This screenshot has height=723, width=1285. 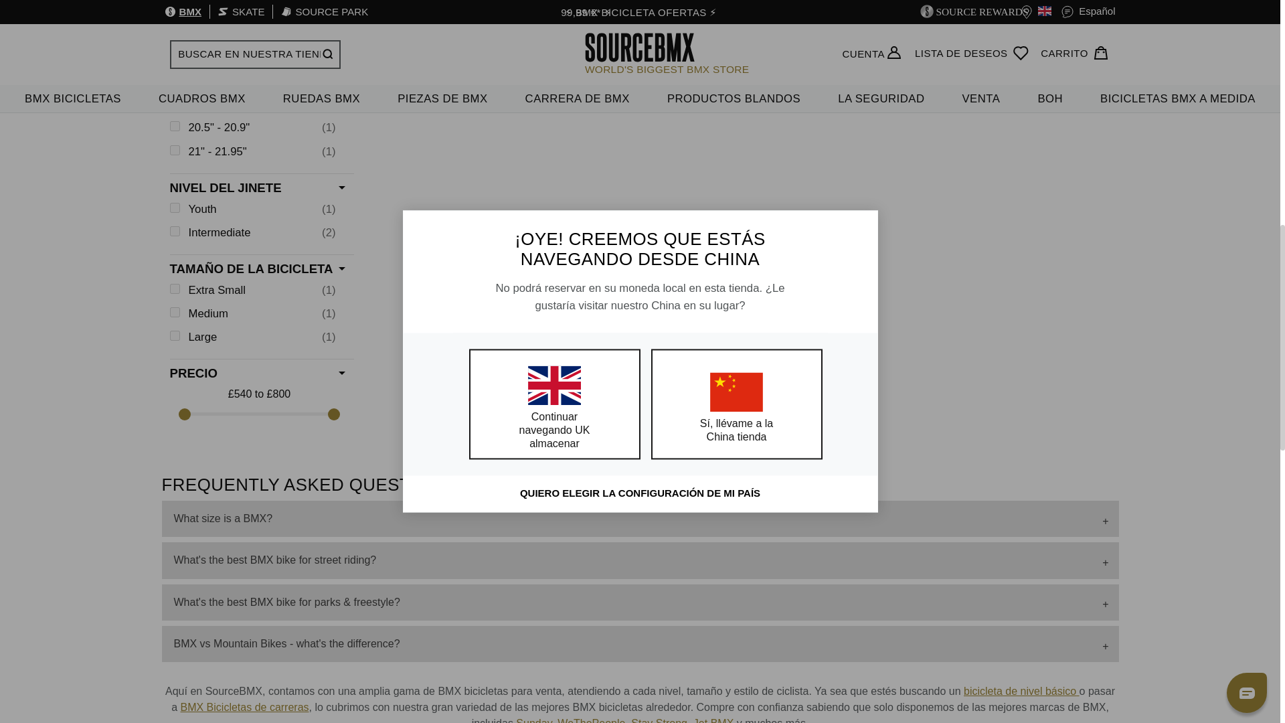 What do you see at coordinates (174, 289) in the screenshot?
I see `on` at bounding box center [174, 289].